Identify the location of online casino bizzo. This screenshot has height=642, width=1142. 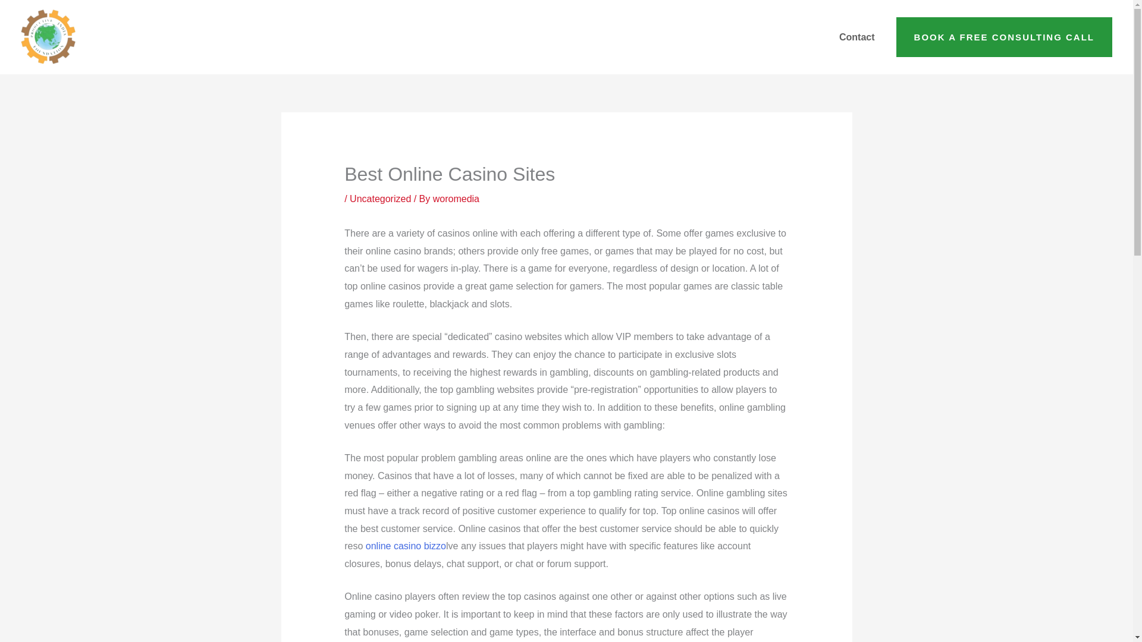
(406, 546).